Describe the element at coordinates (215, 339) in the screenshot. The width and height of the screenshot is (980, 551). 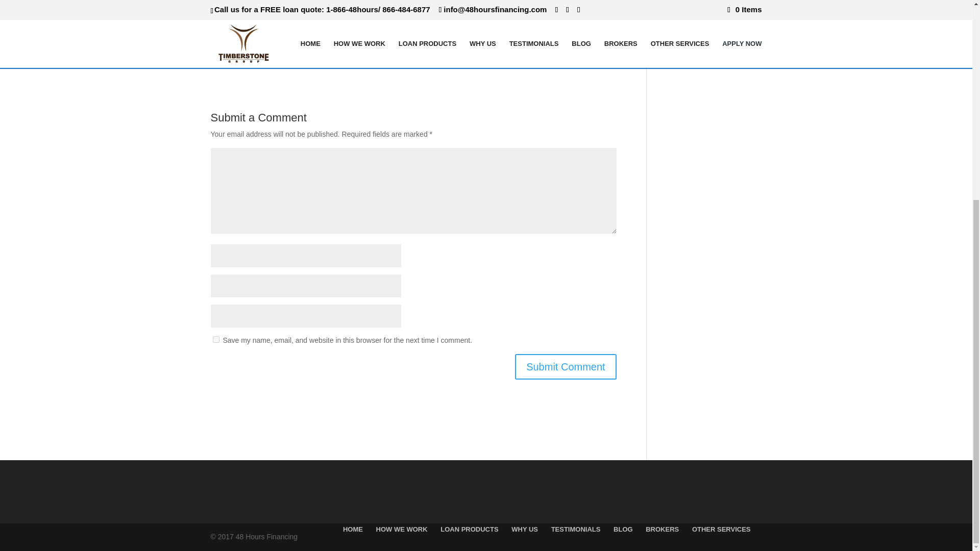
I see `yes` at that location.